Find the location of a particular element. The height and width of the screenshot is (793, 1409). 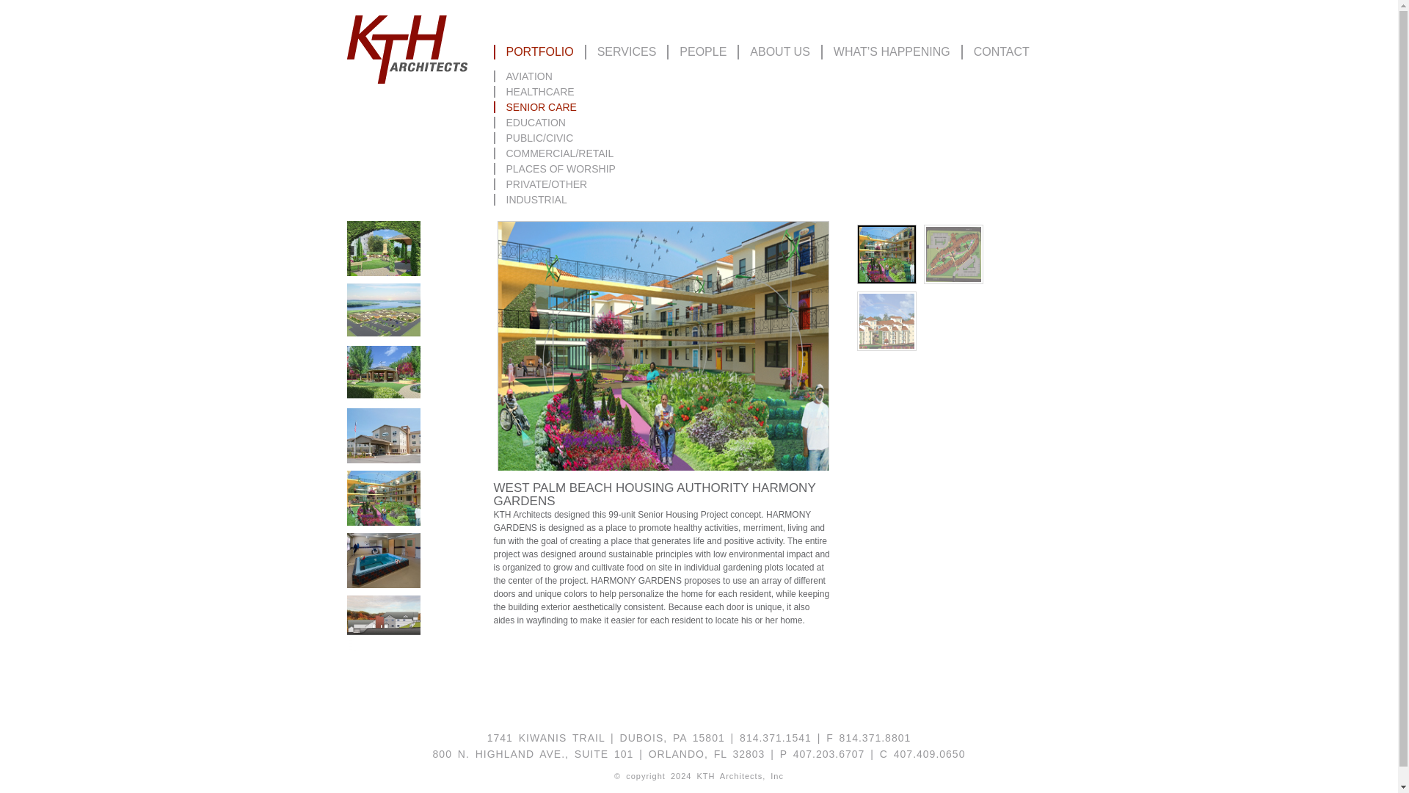

HEALTHCARE is located at coordinates (539, 91).